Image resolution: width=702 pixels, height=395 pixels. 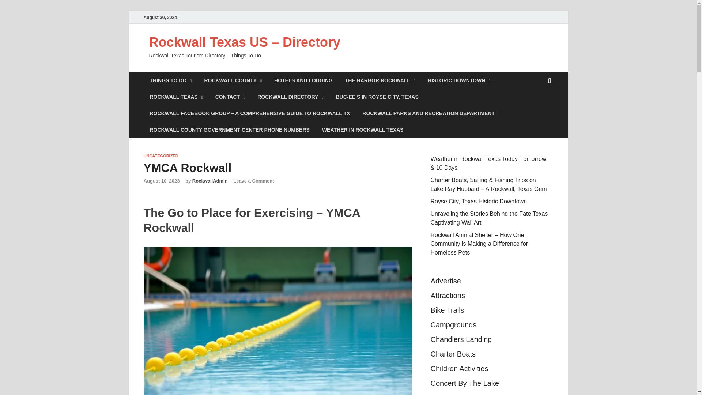 What do you see at coordinates (170, 80) in the screenshot?
I see `THINGS TO DO` at bounding box center [170, 80].